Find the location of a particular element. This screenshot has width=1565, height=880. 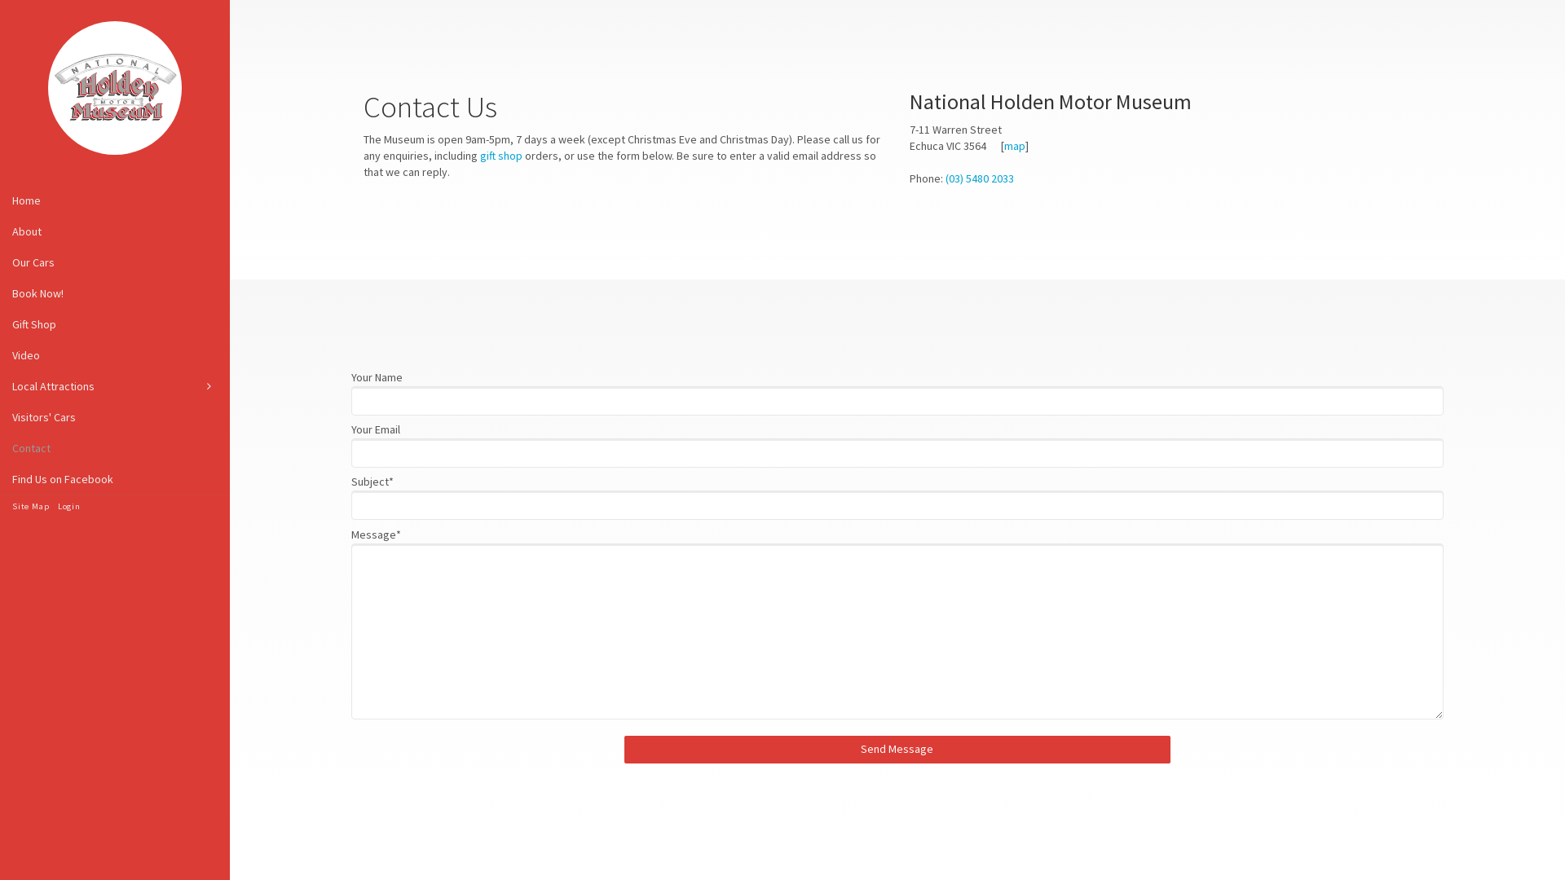

Video is located at coordinates (115, 355).